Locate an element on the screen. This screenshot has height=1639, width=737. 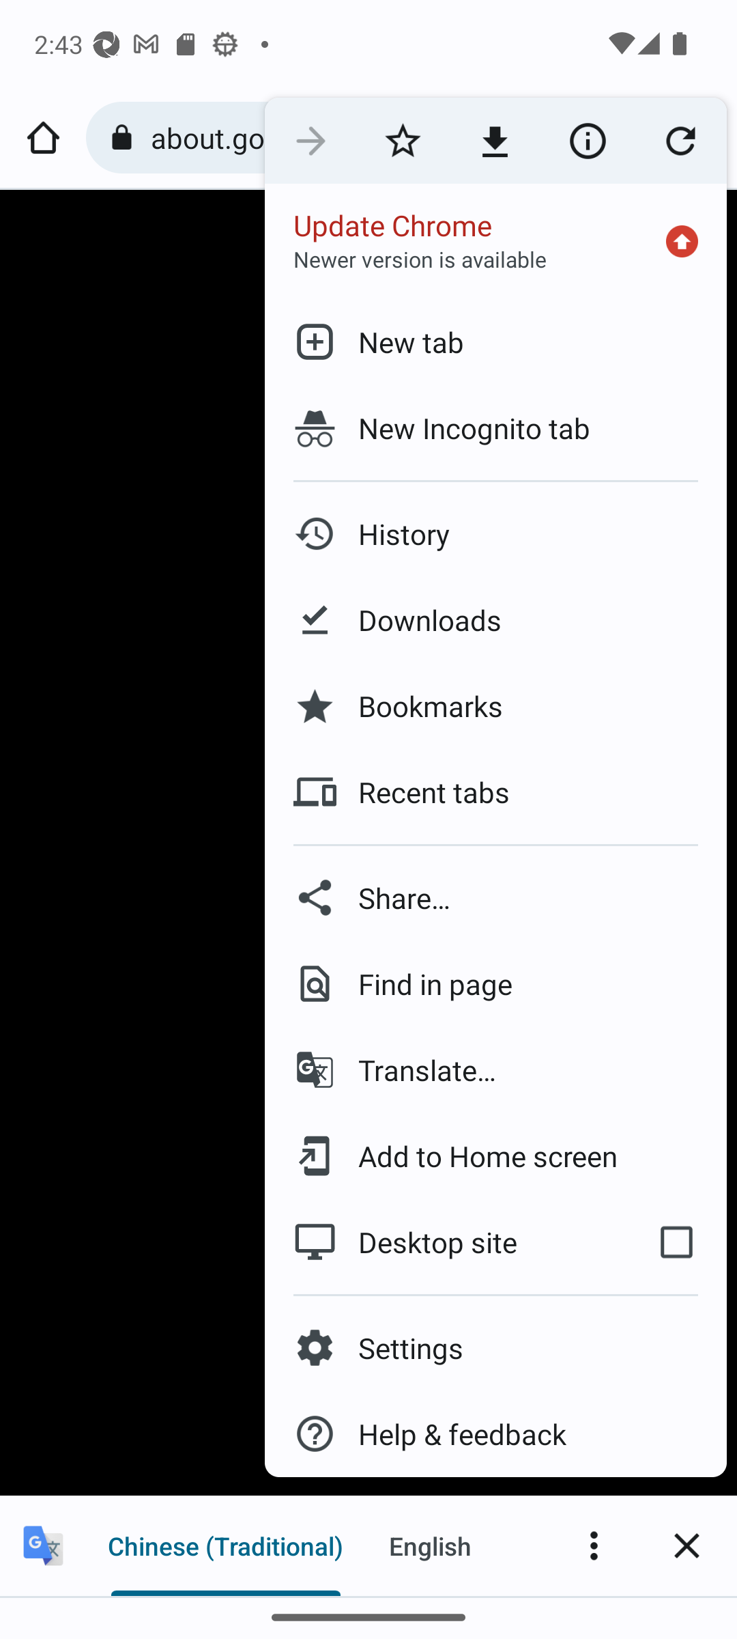
Downloads is located at coordinates (495, 620).